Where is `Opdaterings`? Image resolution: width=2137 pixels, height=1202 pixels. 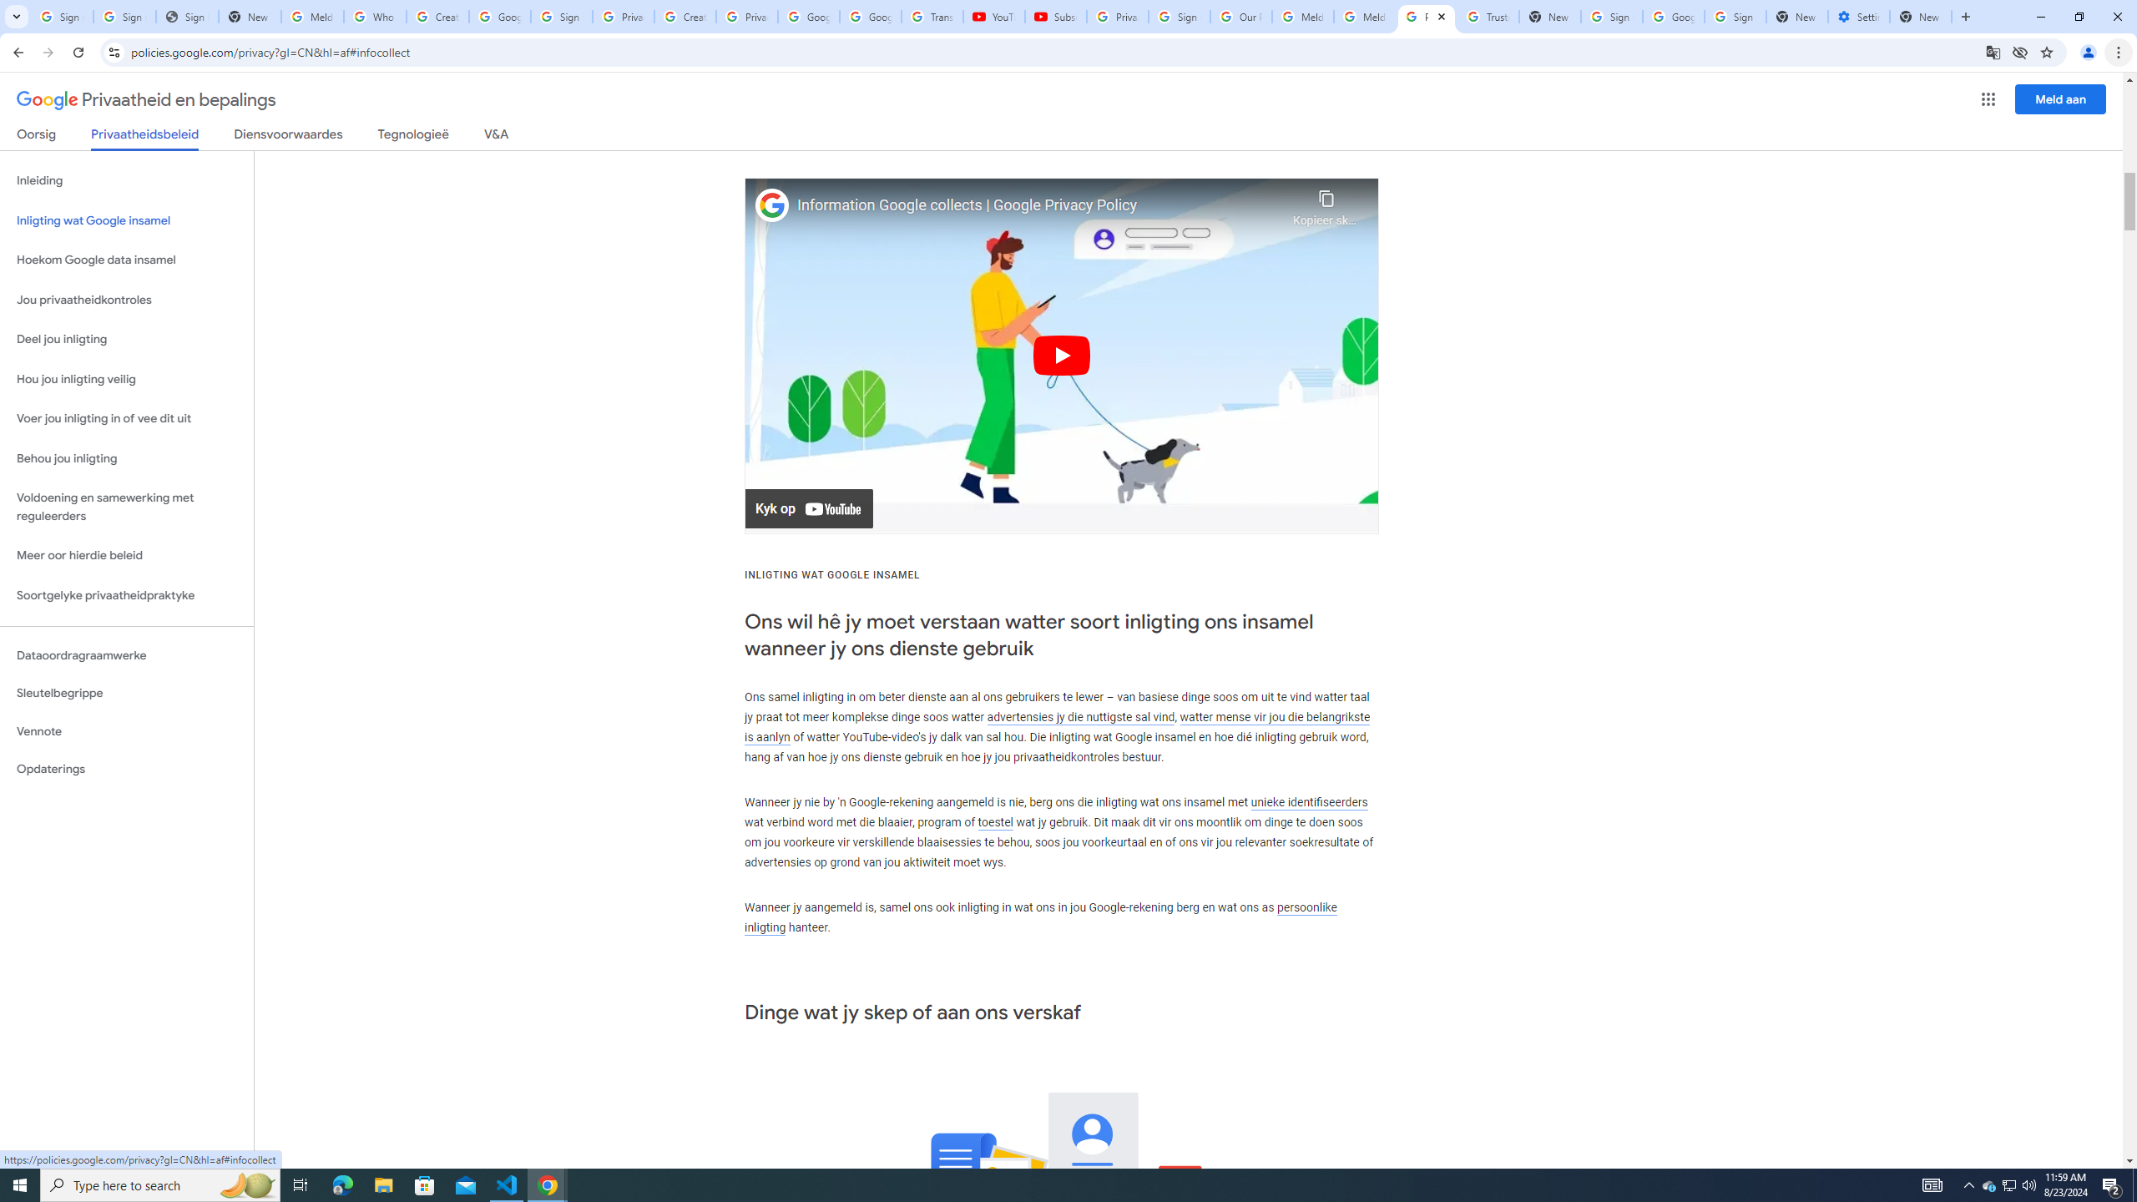 Opdaterings is located at coordinates (127, 769).